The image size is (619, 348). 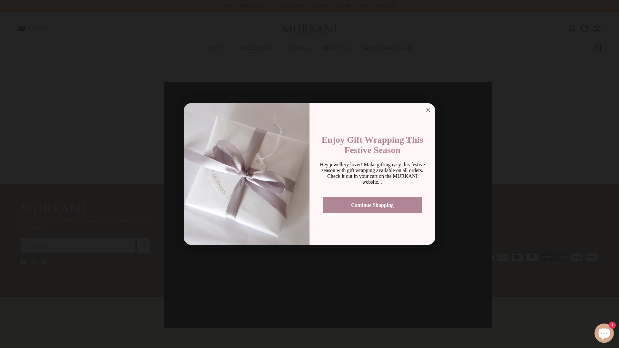 I want to click on NO, THANKS, so click(x=372, y=206).